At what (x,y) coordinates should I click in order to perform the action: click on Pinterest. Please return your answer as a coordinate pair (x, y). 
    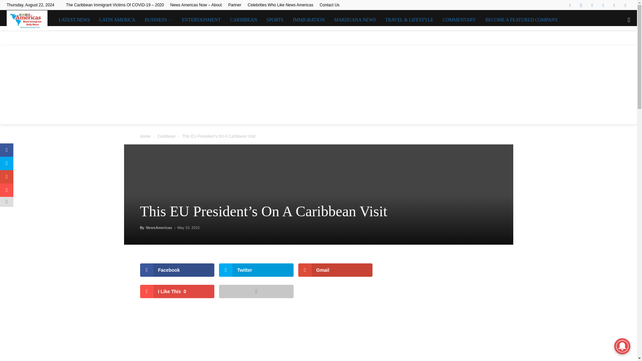
    Looking at the image, I should click on (603, 5).